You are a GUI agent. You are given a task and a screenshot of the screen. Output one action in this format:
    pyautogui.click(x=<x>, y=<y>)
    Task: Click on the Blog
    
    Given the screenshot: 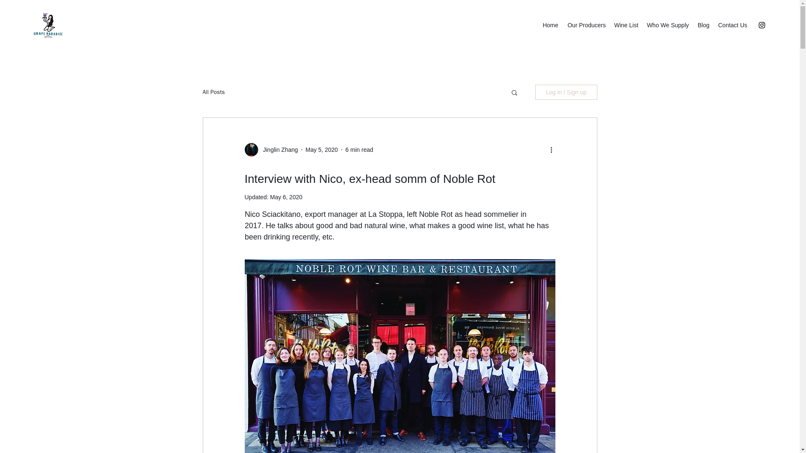 What is the action you would take?
    pyautogui.click(x=703, y=25)
    